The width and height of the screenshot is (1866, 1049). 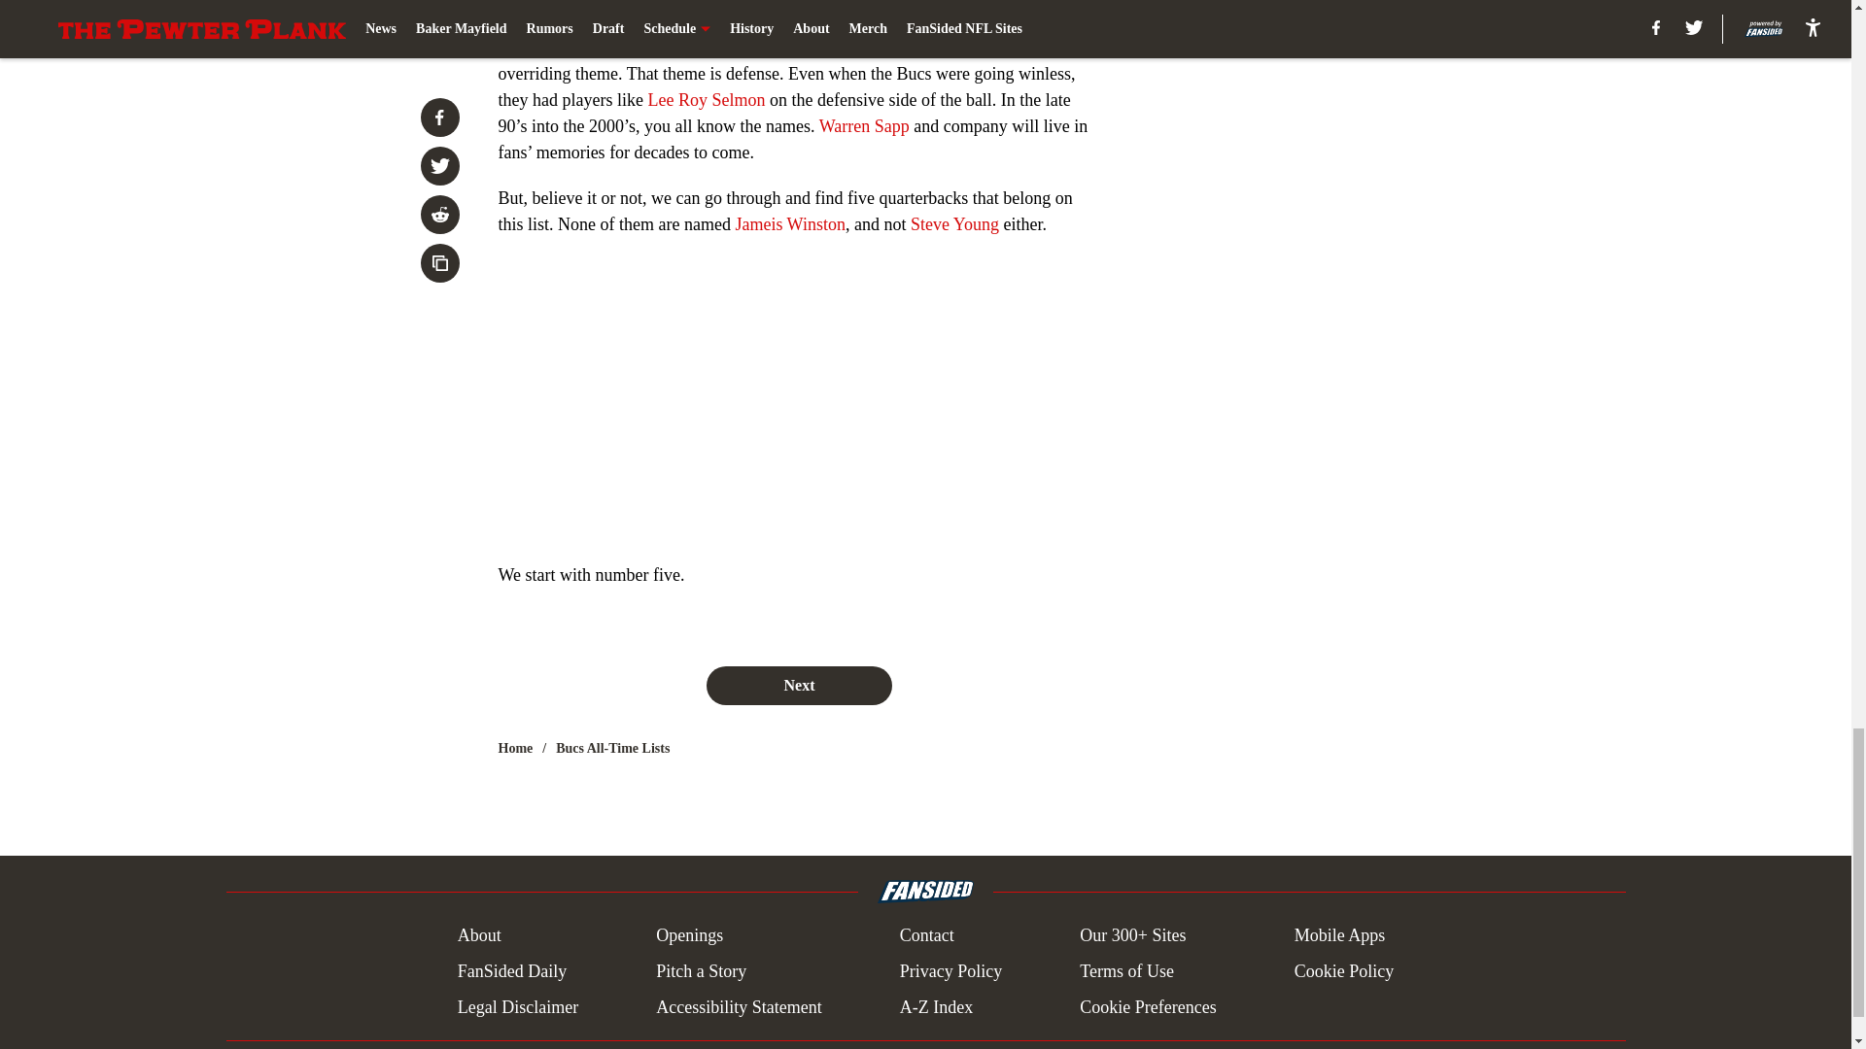 What do you see at coordinates (479, 936) in the screenshot?
I see `About` at bounding box center [479, 936].